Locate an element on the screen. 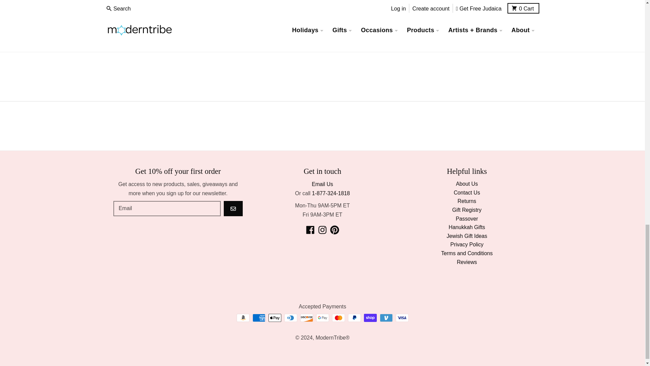  Pinterest - ModernTribe is located at coordinates (334, 230).